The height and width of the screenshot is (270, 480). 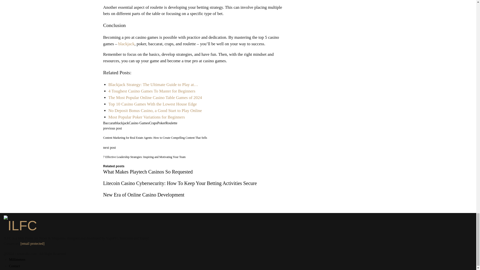 I want to click on 4 Toughest Casino Games To Master for Beginners, so click(x=152, y=91).